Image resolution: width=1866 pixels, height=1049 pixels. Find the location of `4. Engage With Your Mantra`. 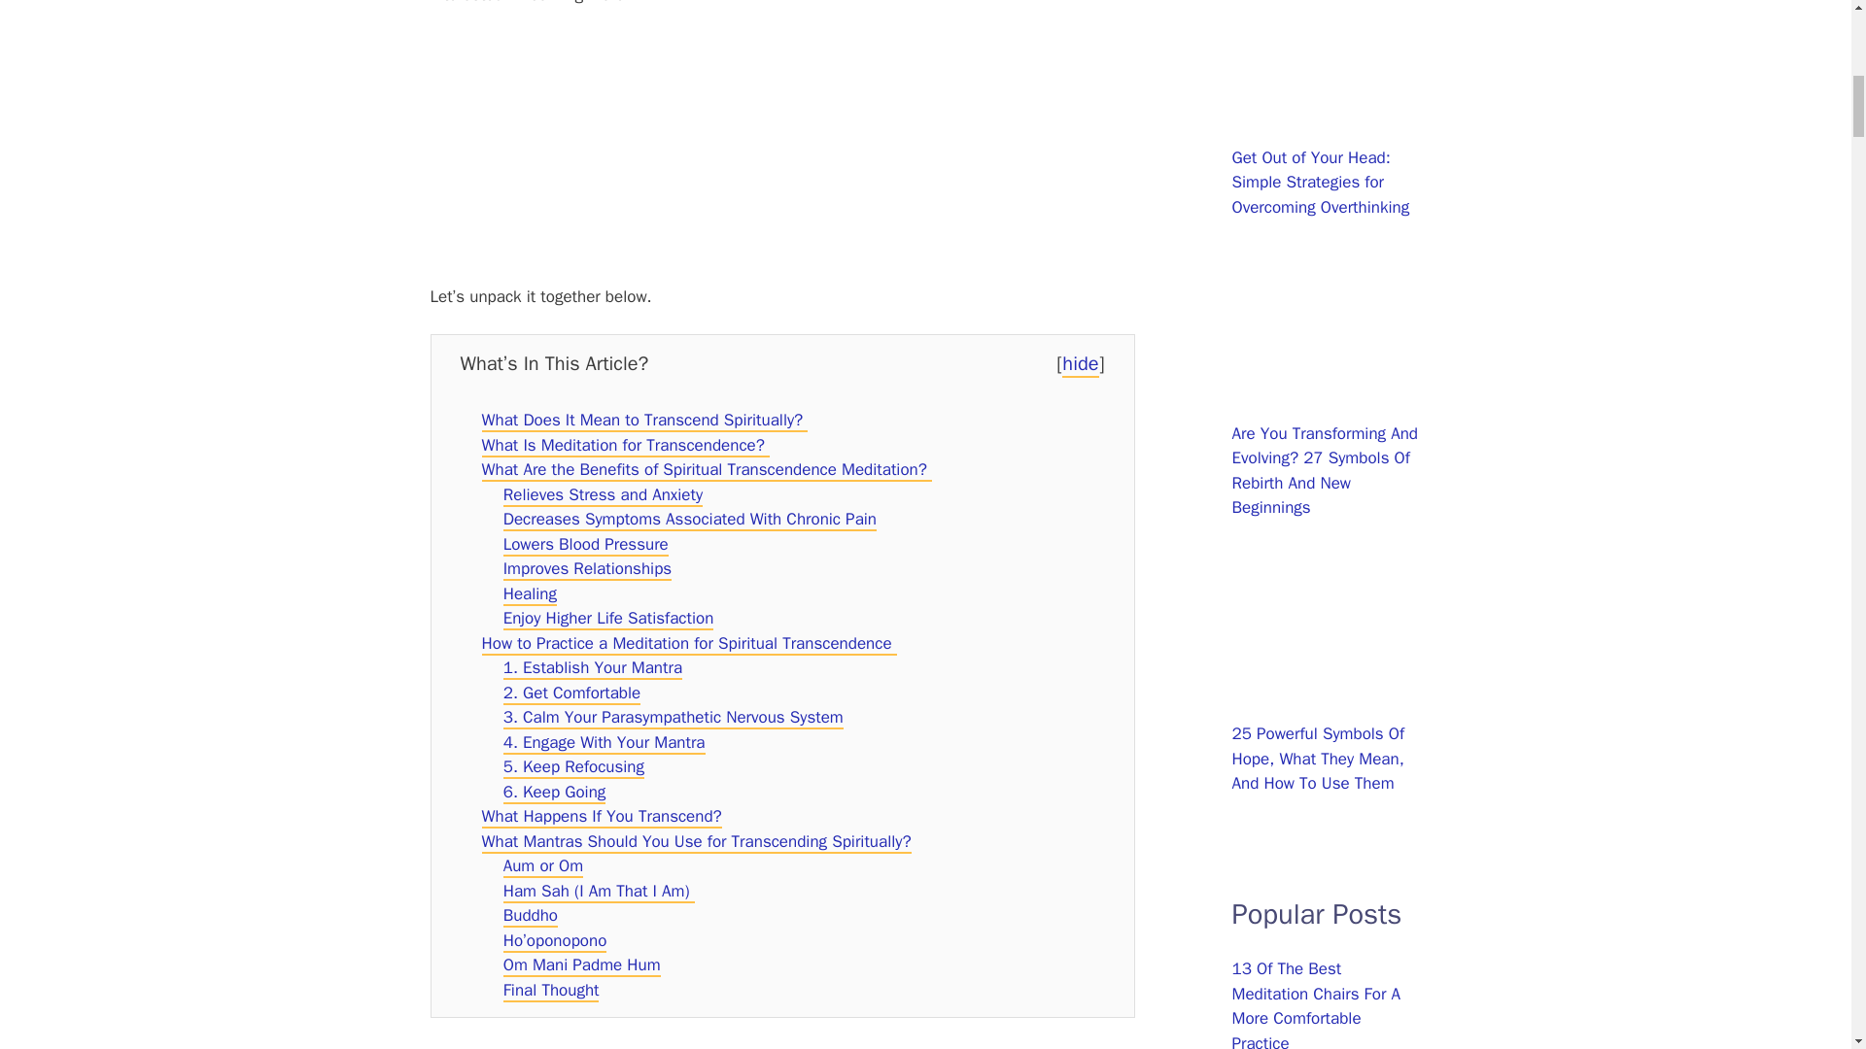

4. Engage With Your Mantra is located at coordinates (605, 742).